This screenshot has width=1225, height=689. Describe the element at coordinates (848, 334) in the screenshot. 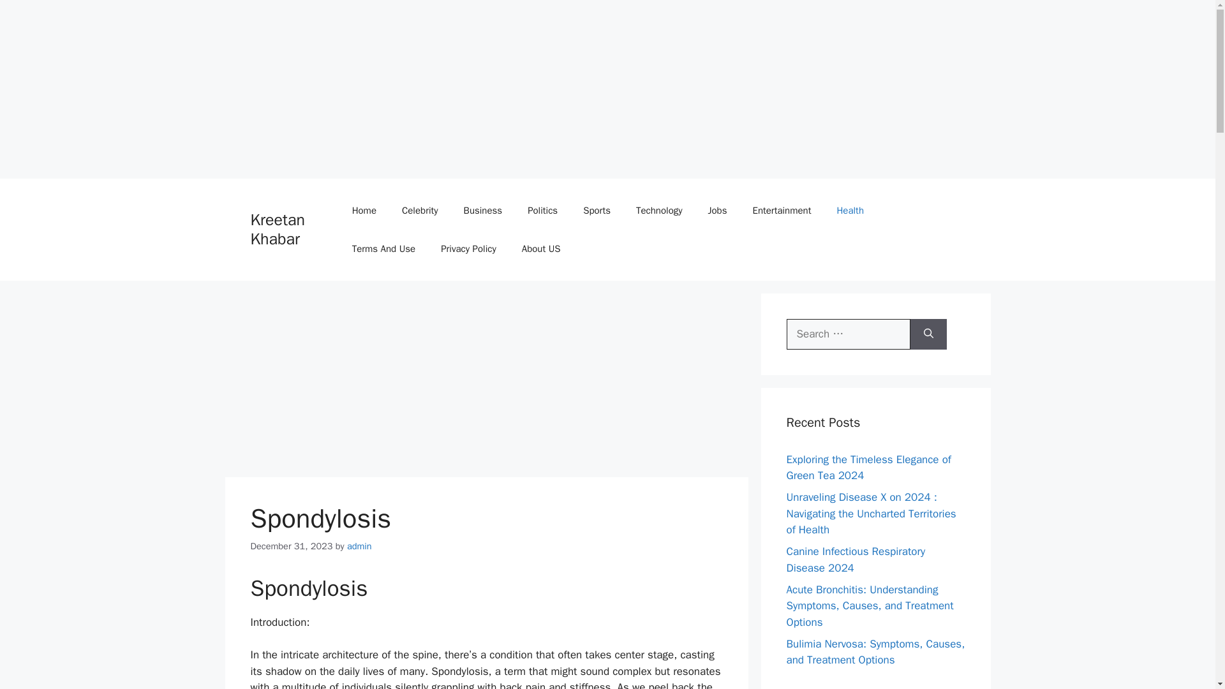

I see `Search for:` at that location.